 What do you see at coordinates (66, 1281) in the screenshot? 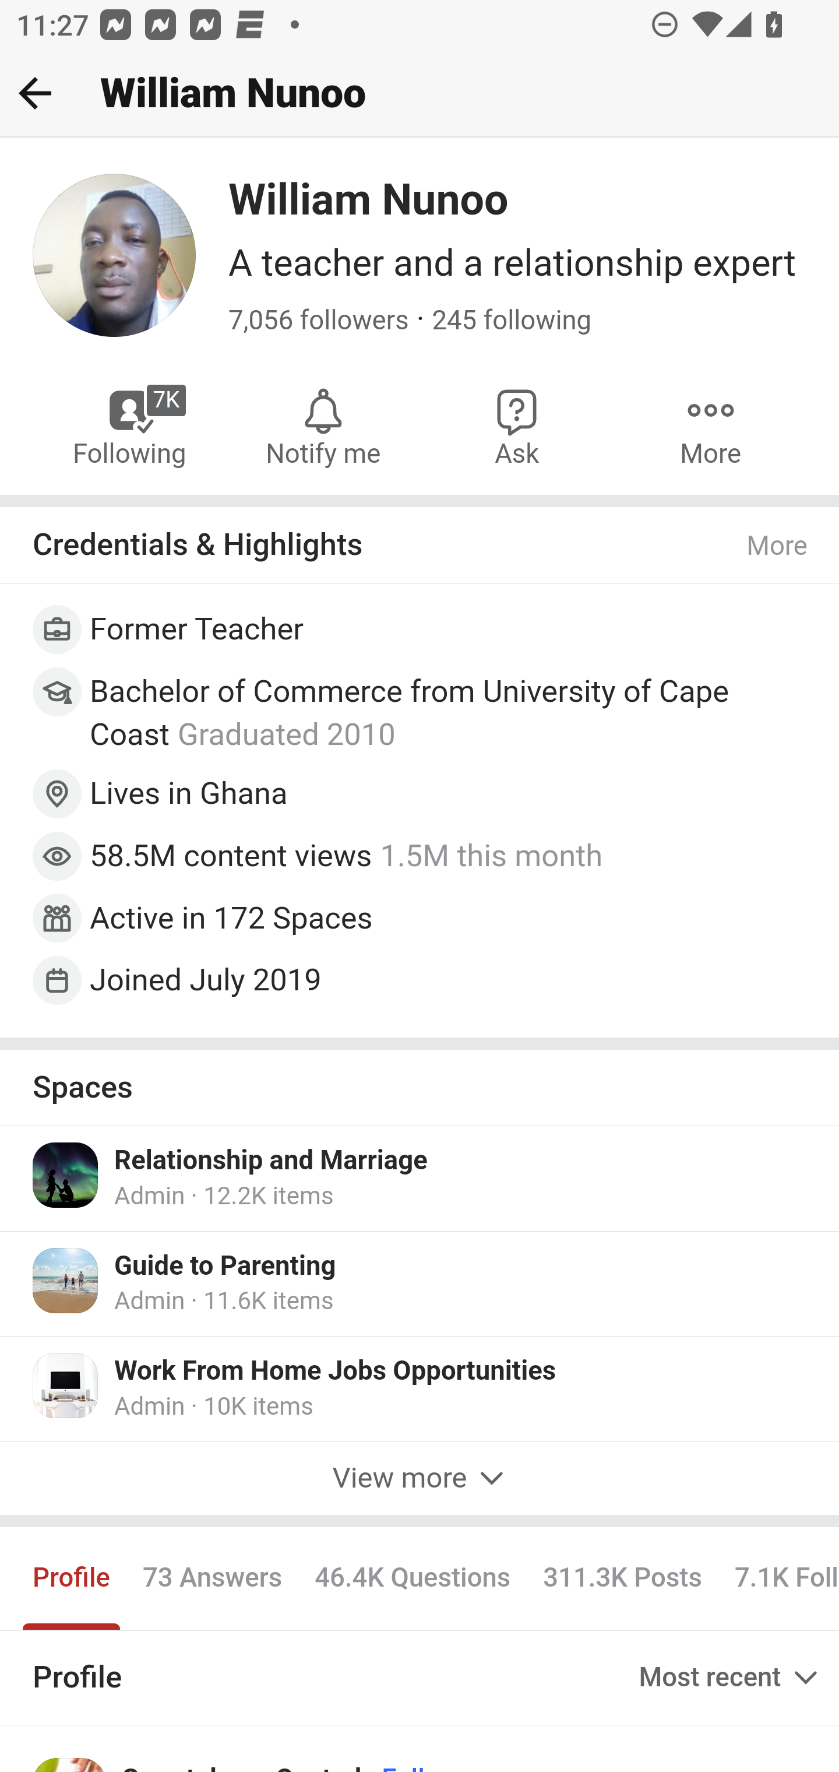
I see `Icon for Guide to Parenting` at bounding box center [66, 1281].